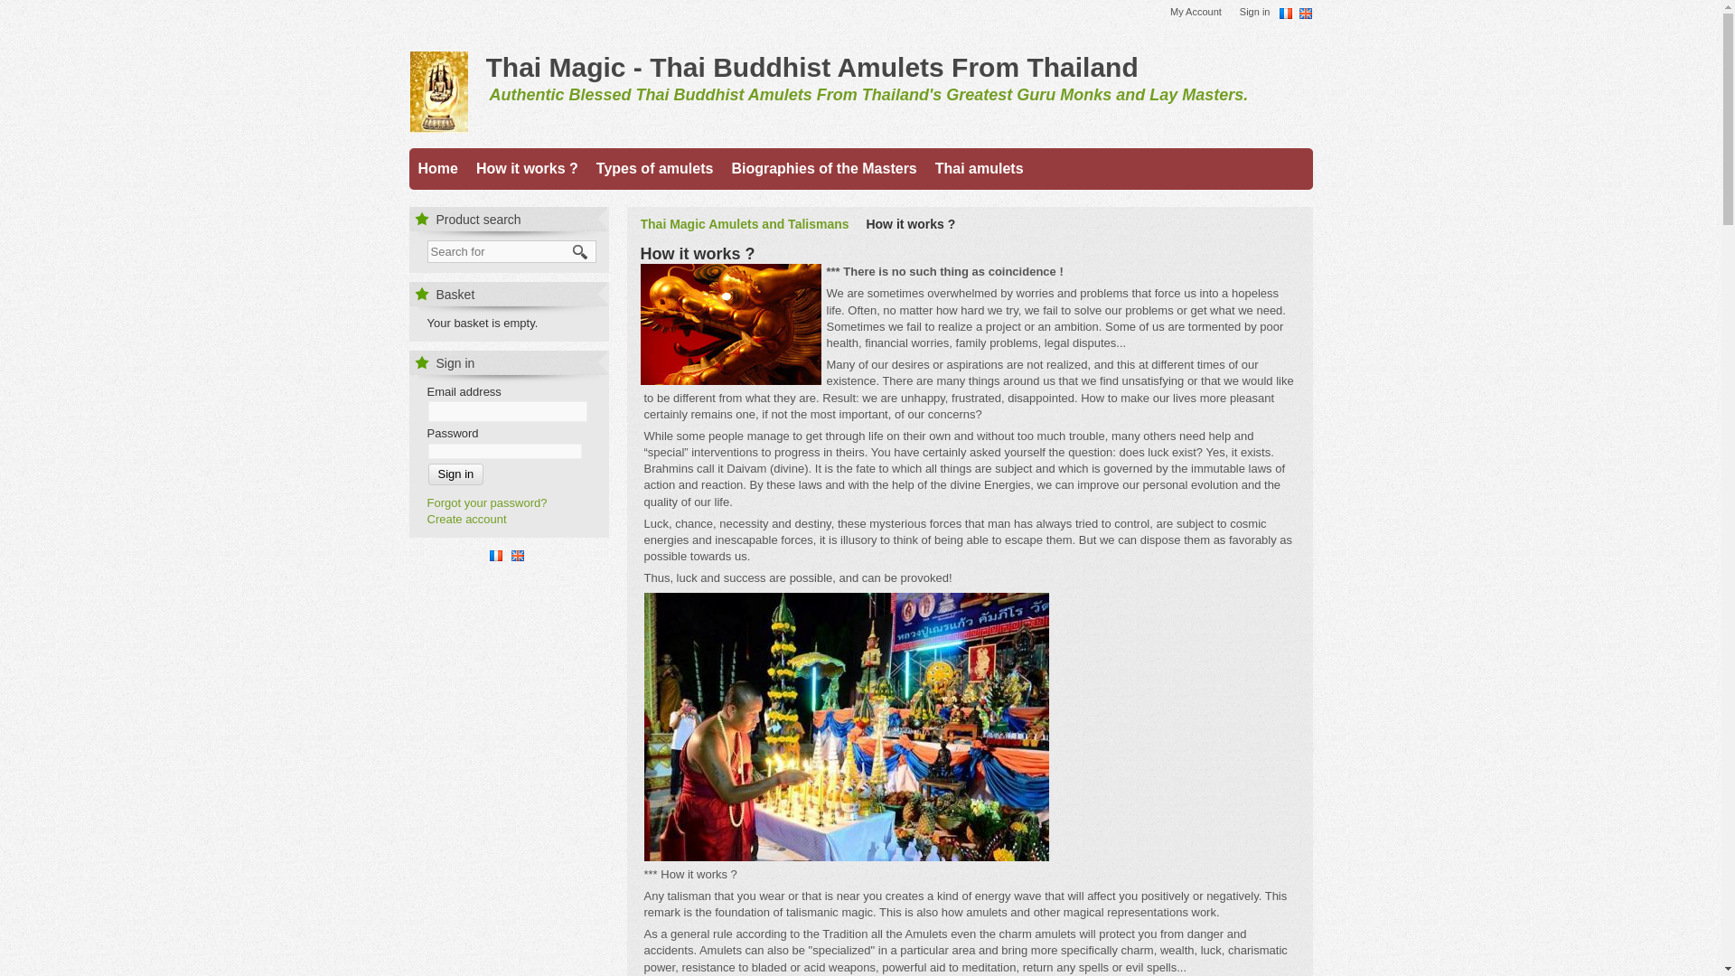  I want to click on Types of amulets, so click(660, 166).